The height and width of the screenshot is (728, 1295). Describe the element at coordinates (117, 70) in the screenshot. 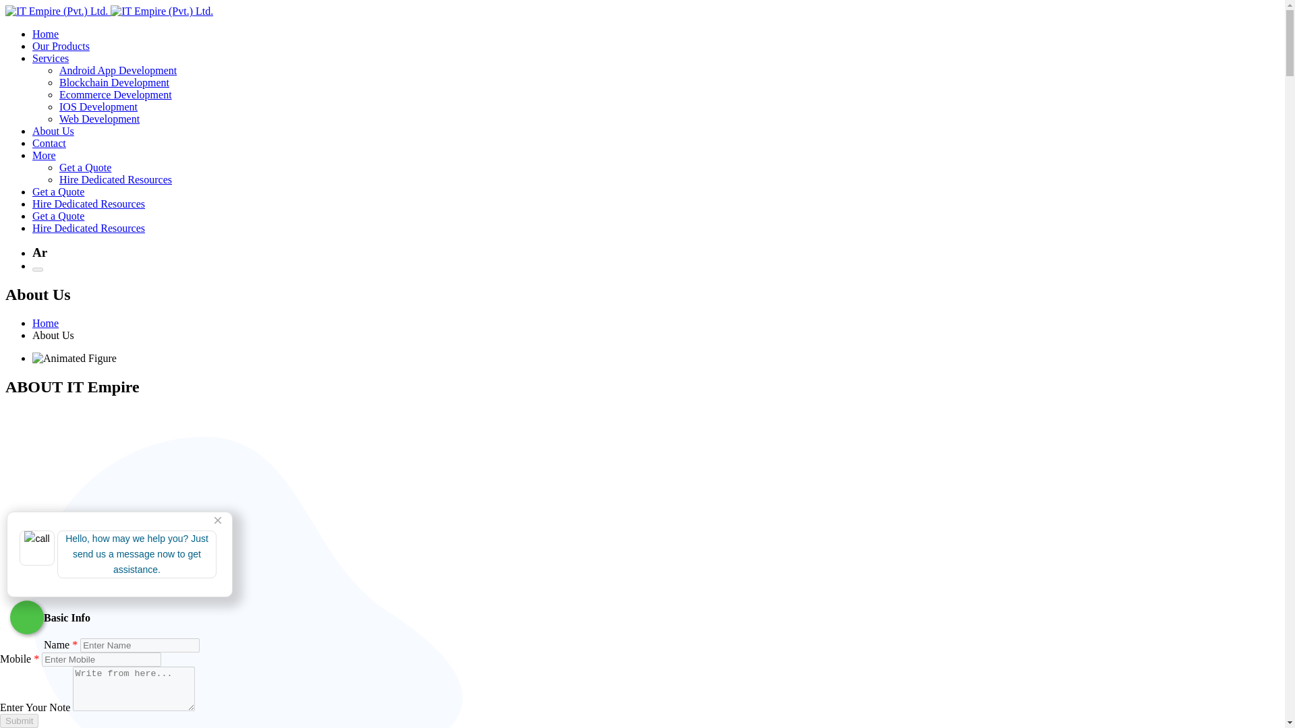

I see `Android App Development` at that location.